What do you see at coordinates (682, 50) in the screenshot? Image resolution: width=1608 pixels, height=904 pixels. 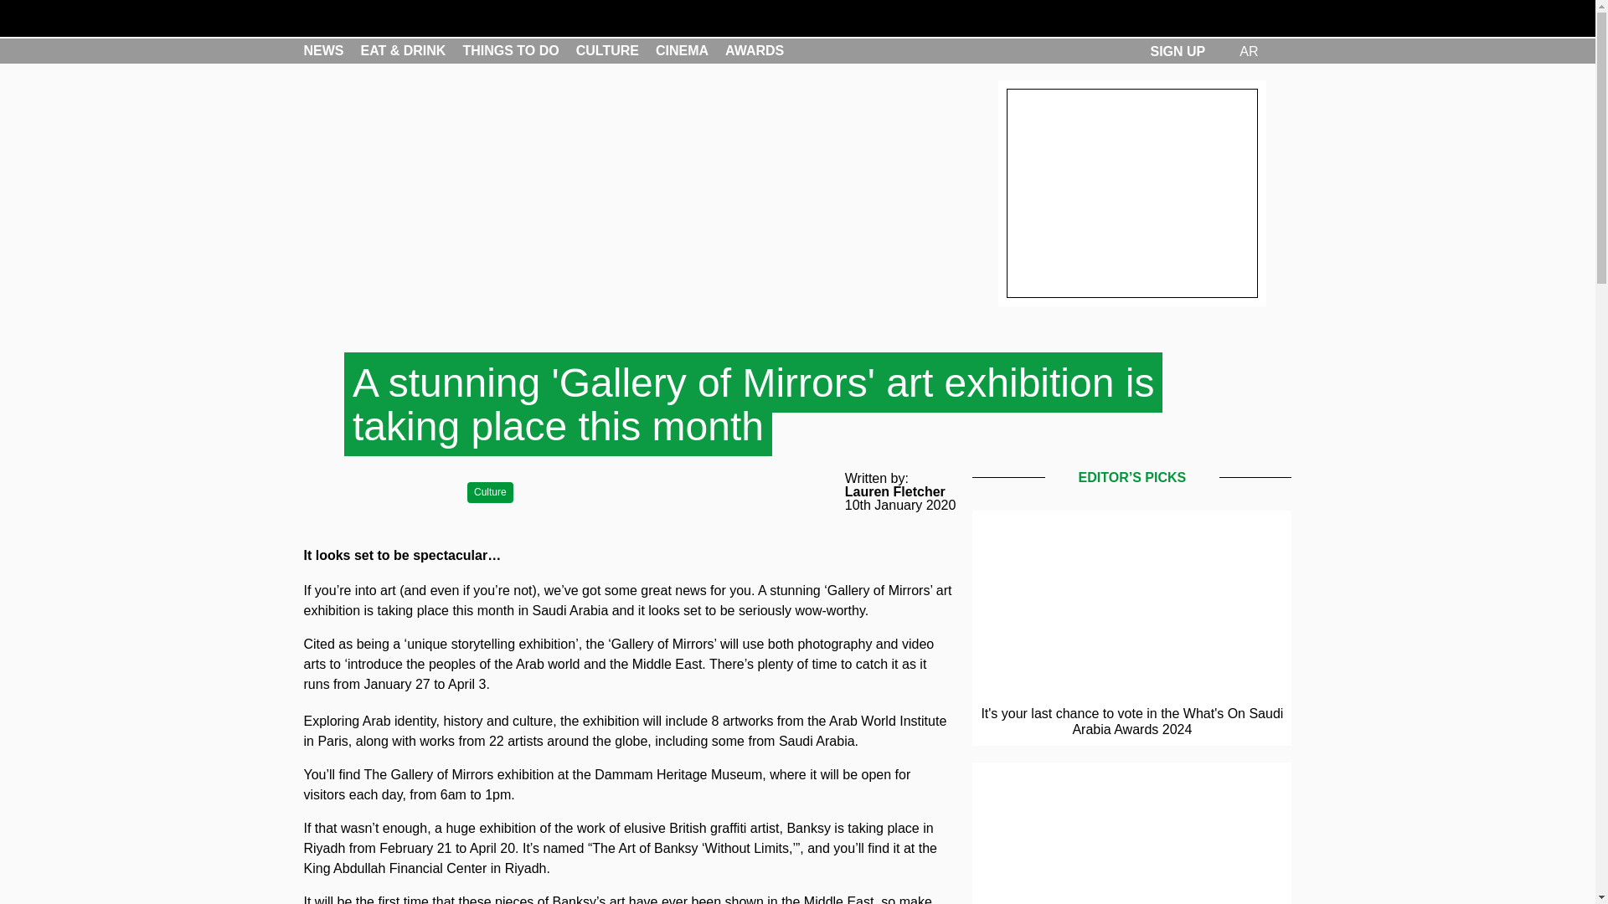 I see `CINEMA` at bounding box center [682, 50].